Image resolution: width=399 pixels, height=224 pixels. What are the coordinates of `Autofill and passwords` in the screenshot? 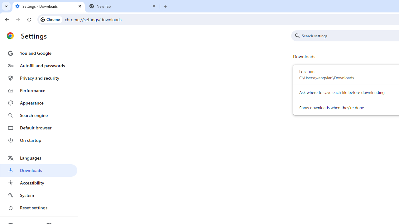 It's located at (39, 65).